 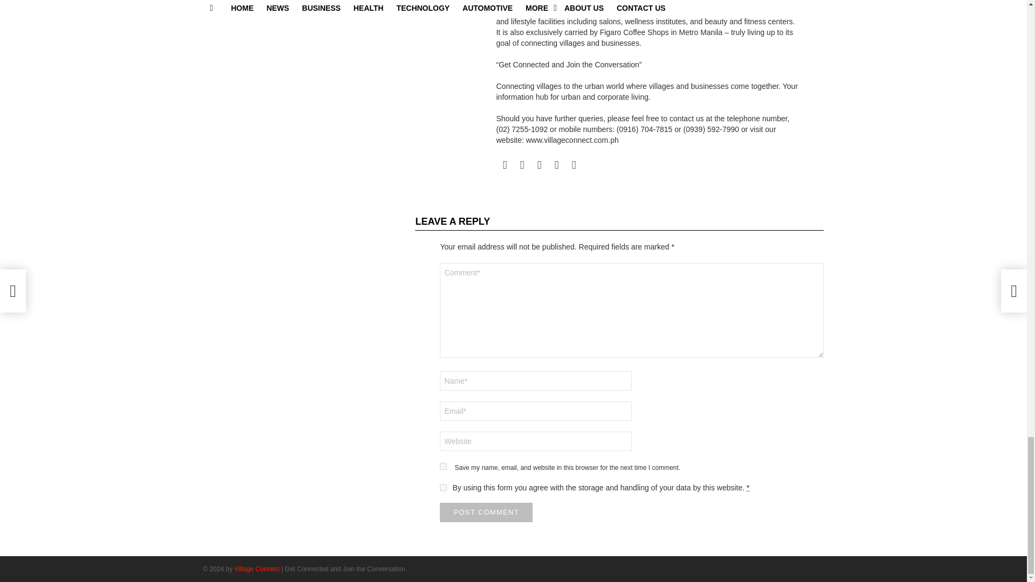 I want to click on twitter, so click(x=574, y=165).